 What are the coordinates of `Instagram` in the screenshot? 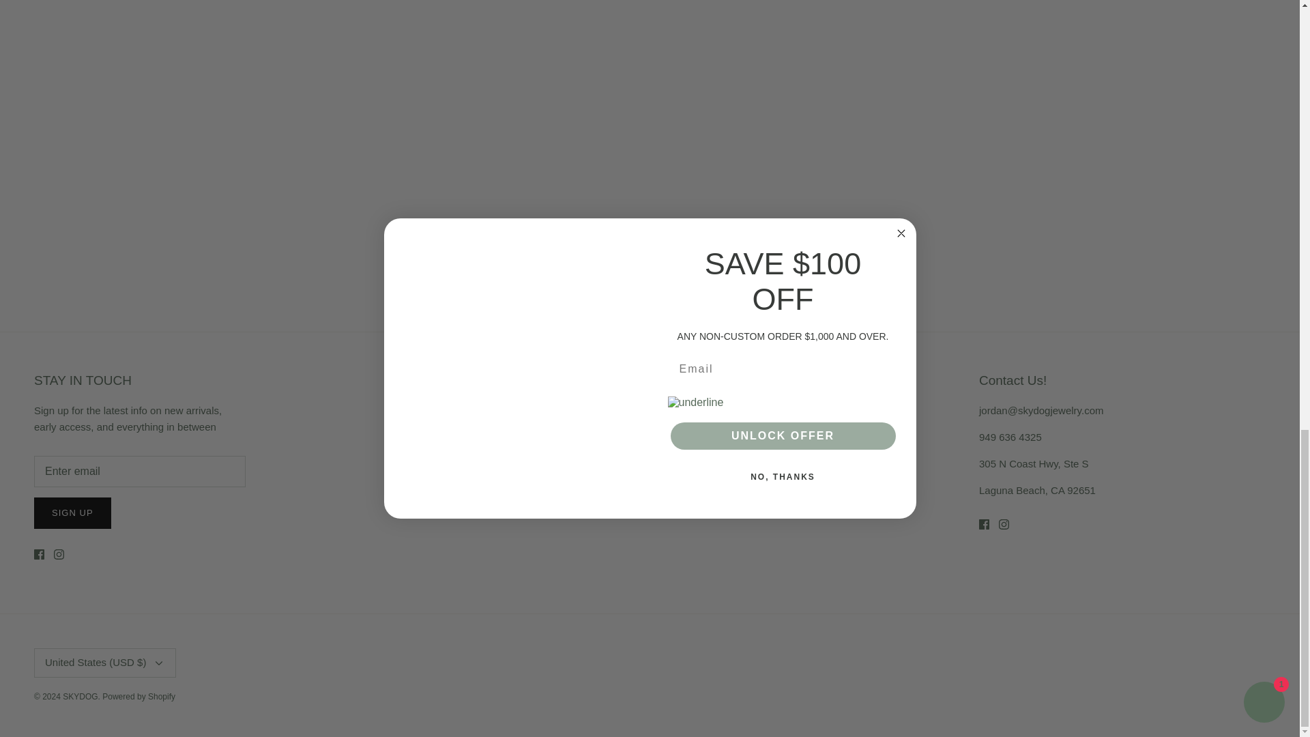 It's located at (59, 554).